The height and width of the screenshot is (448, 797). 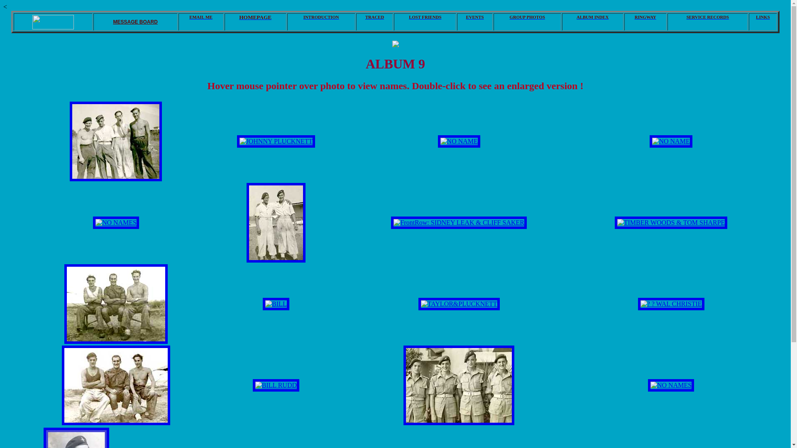 I want to click on EMAIL ME, so click(x=201, y=17).